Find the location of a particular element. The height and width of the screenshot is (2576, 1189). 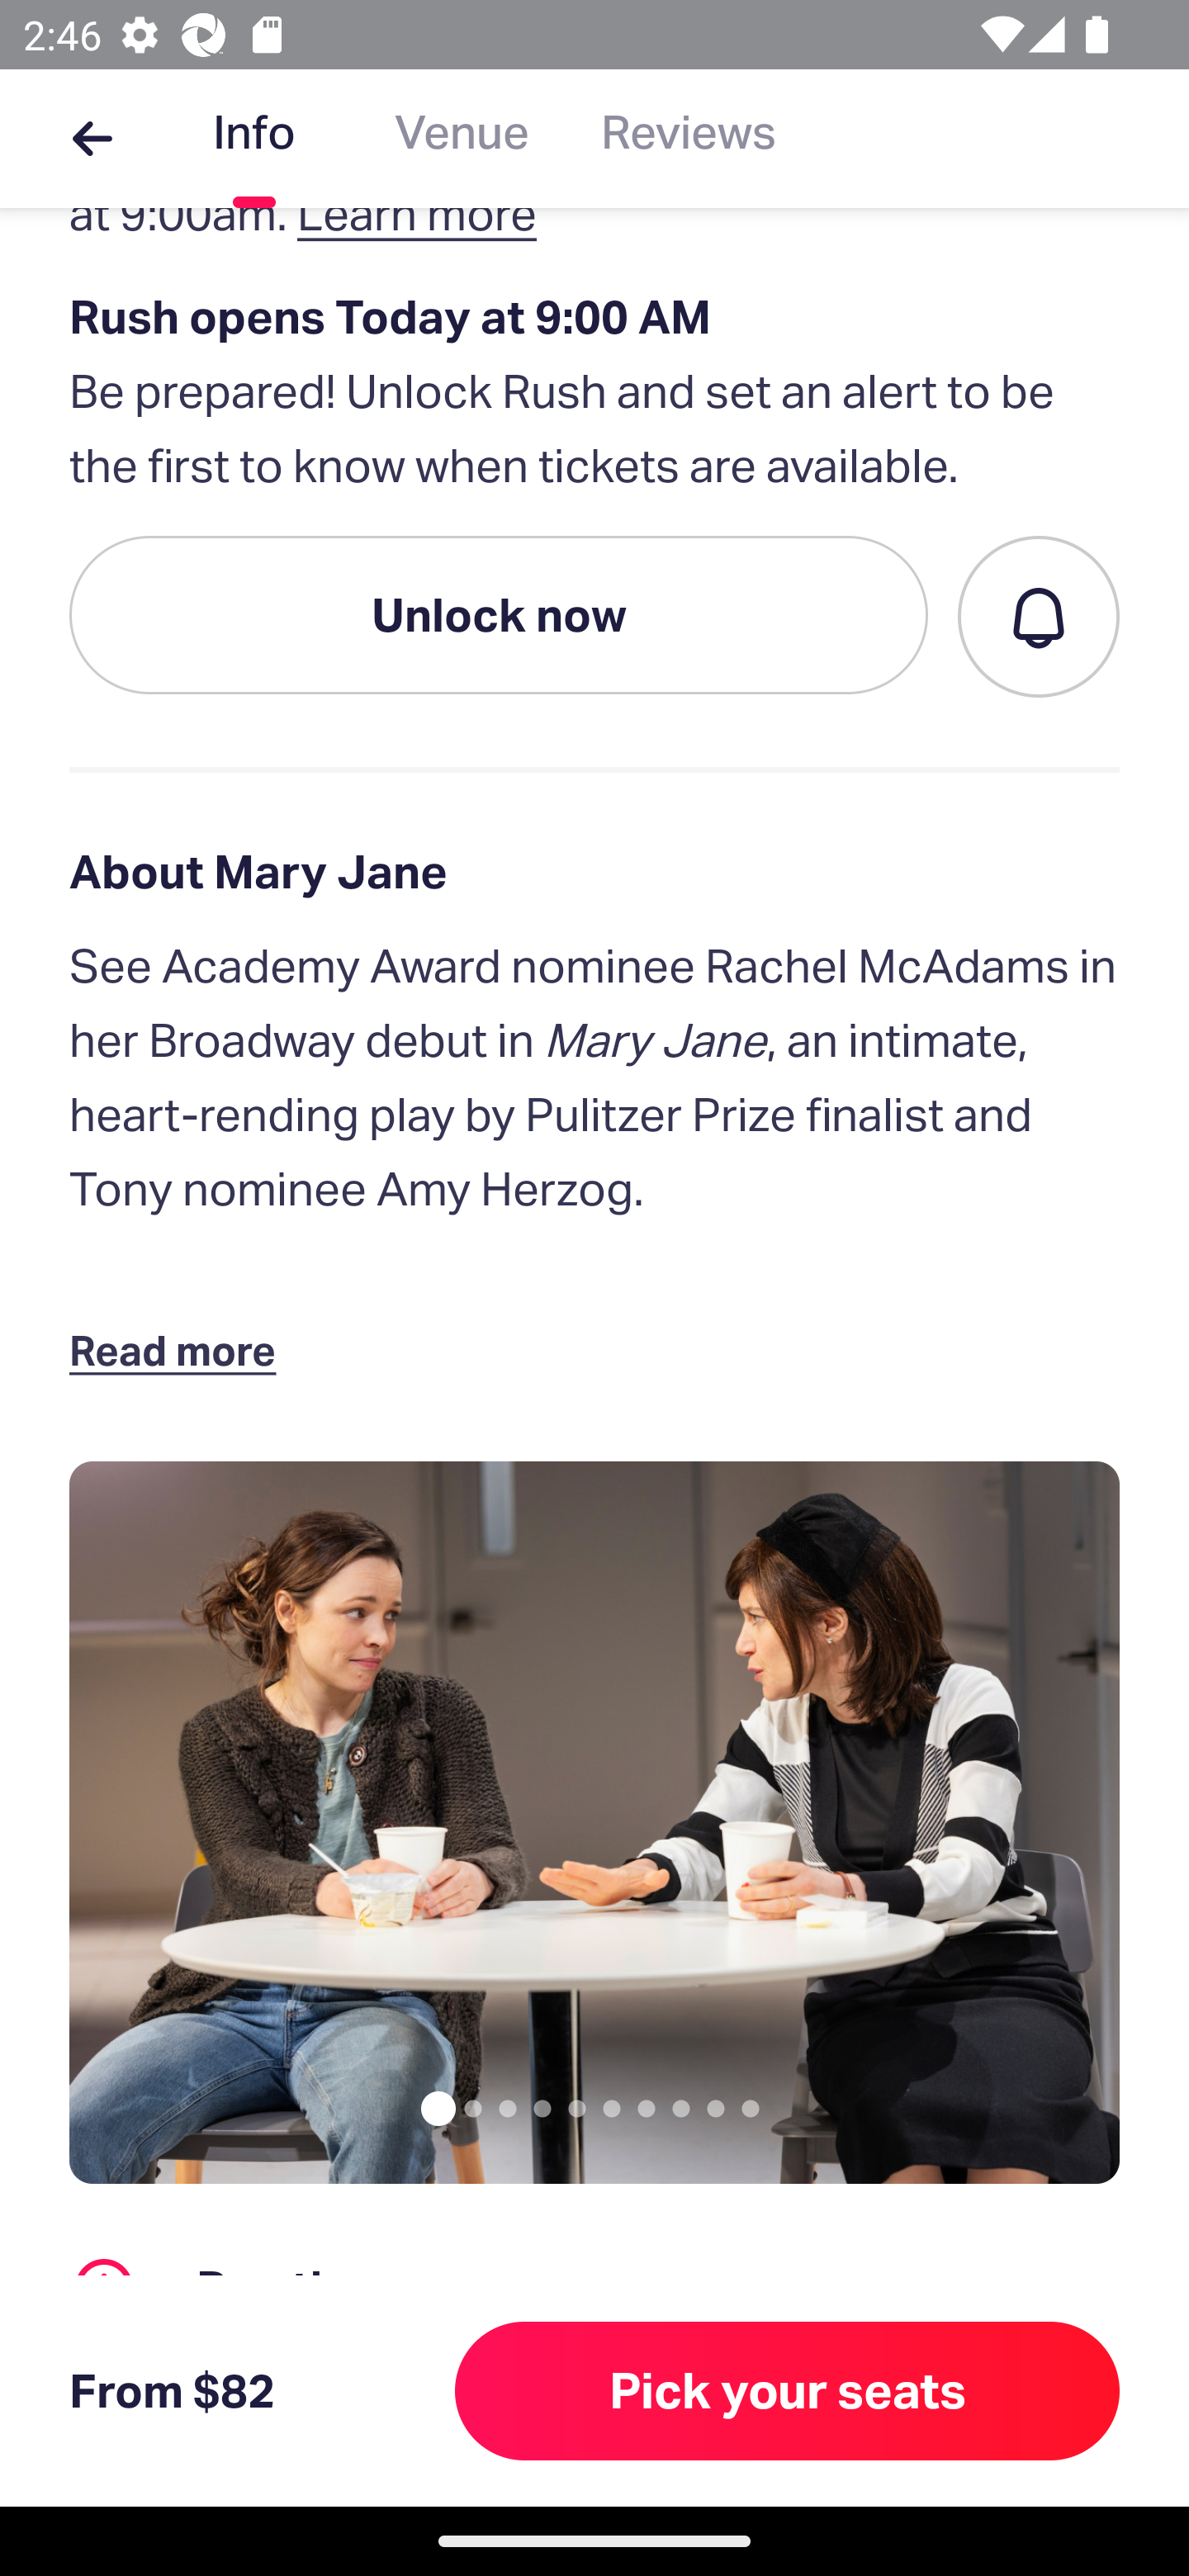

Venue is located at coordinates (462, 139).